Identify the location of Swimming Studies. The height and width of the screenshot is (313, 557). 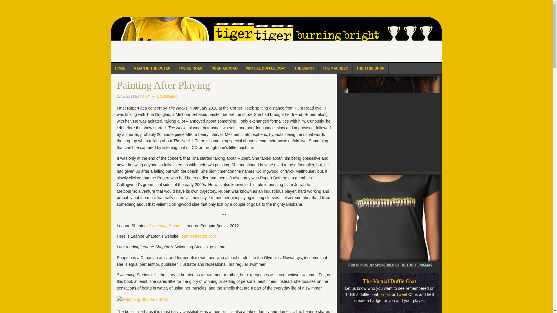
(165, 225).